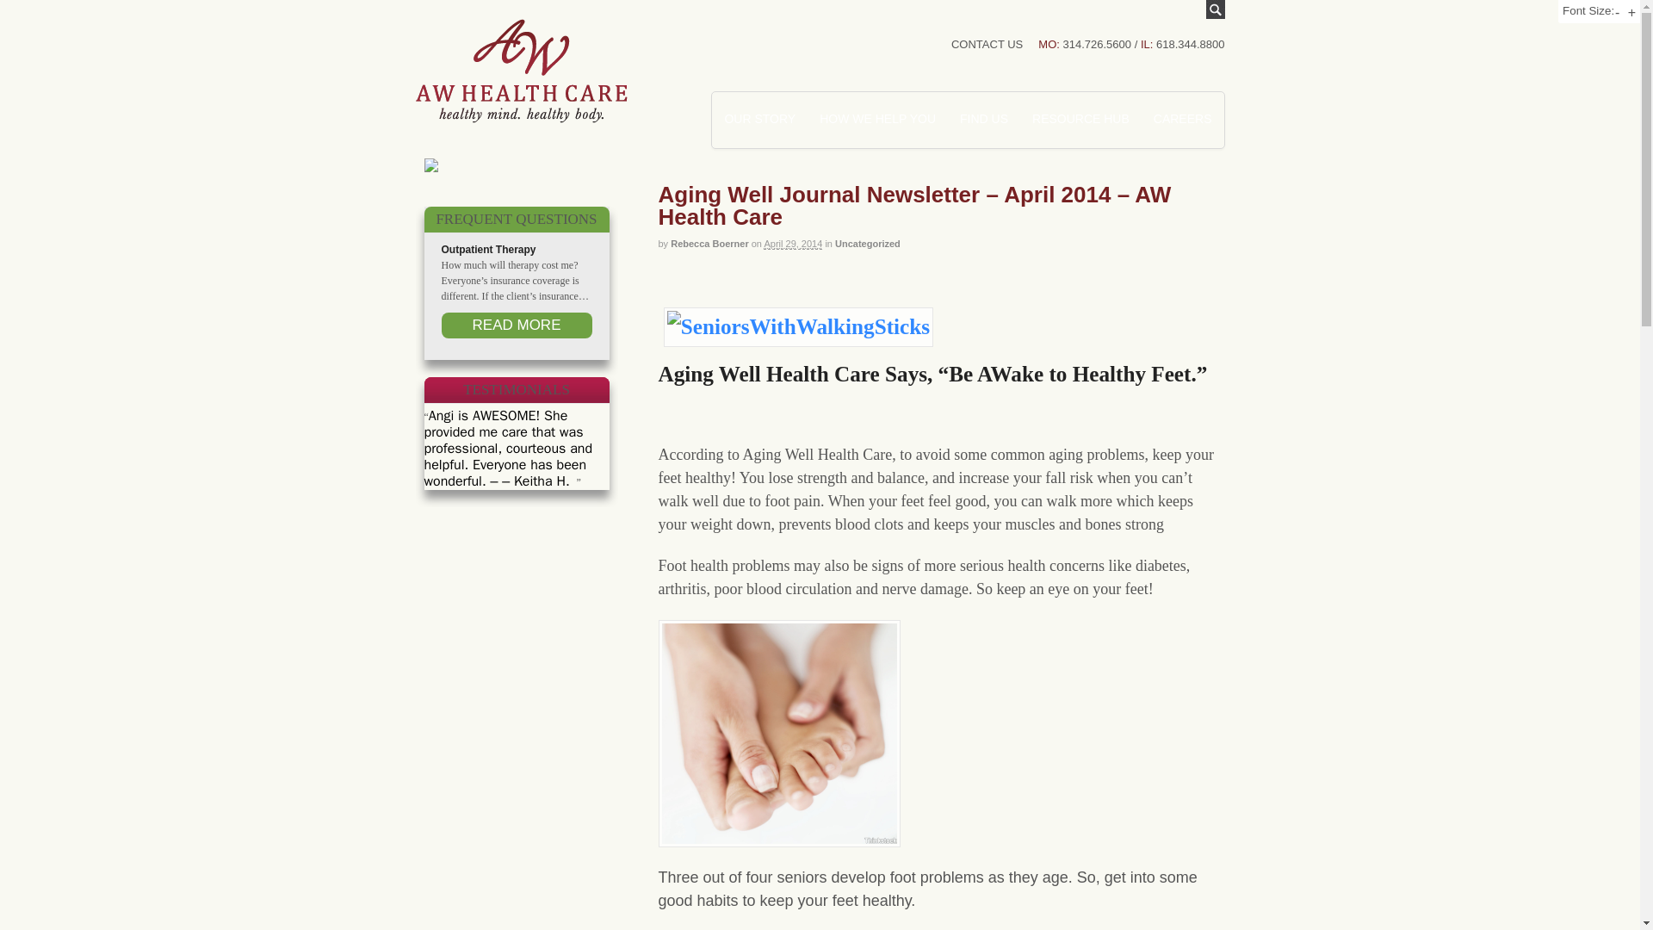 This screenshot has width=1653, height=930. Describe the element at coordinates (868, 243) in the screenshot. I see `Uncategorized` at that location.